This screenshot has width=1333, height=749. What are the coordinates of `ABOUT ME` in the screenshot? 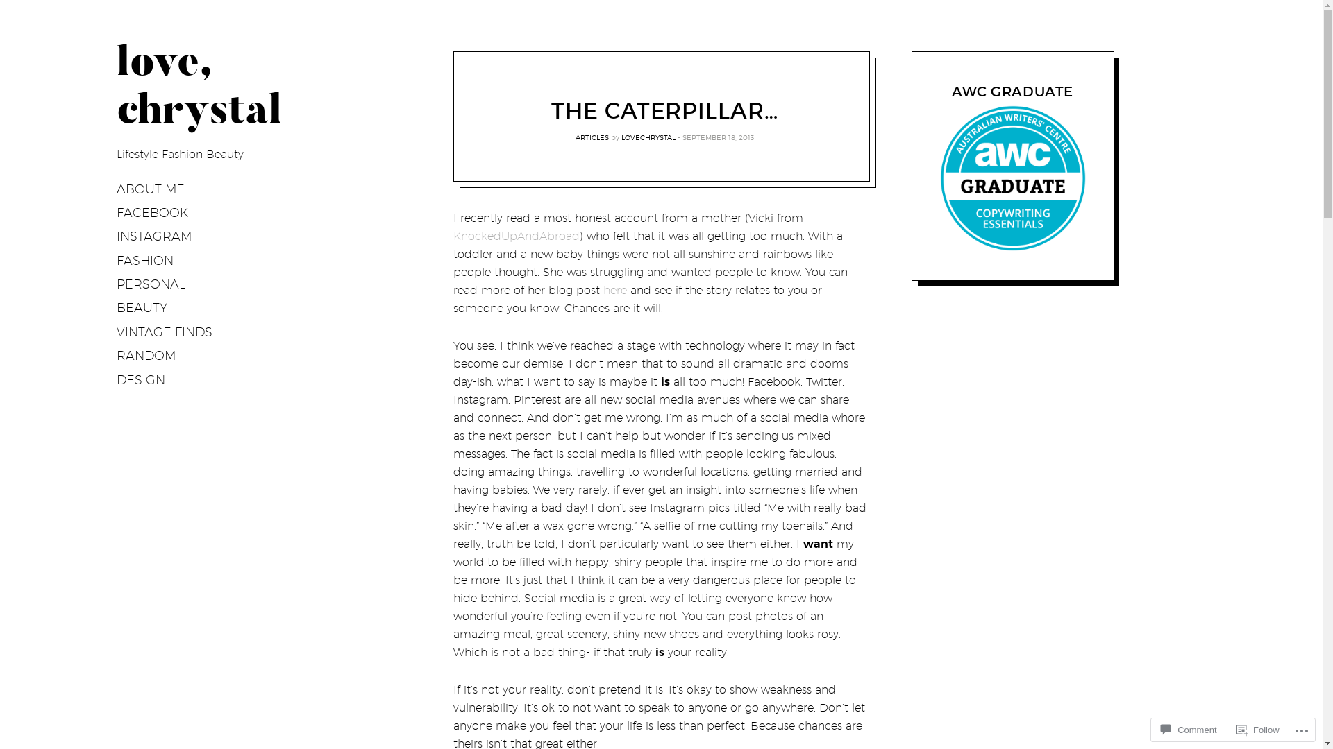 It's located at (151, 189).